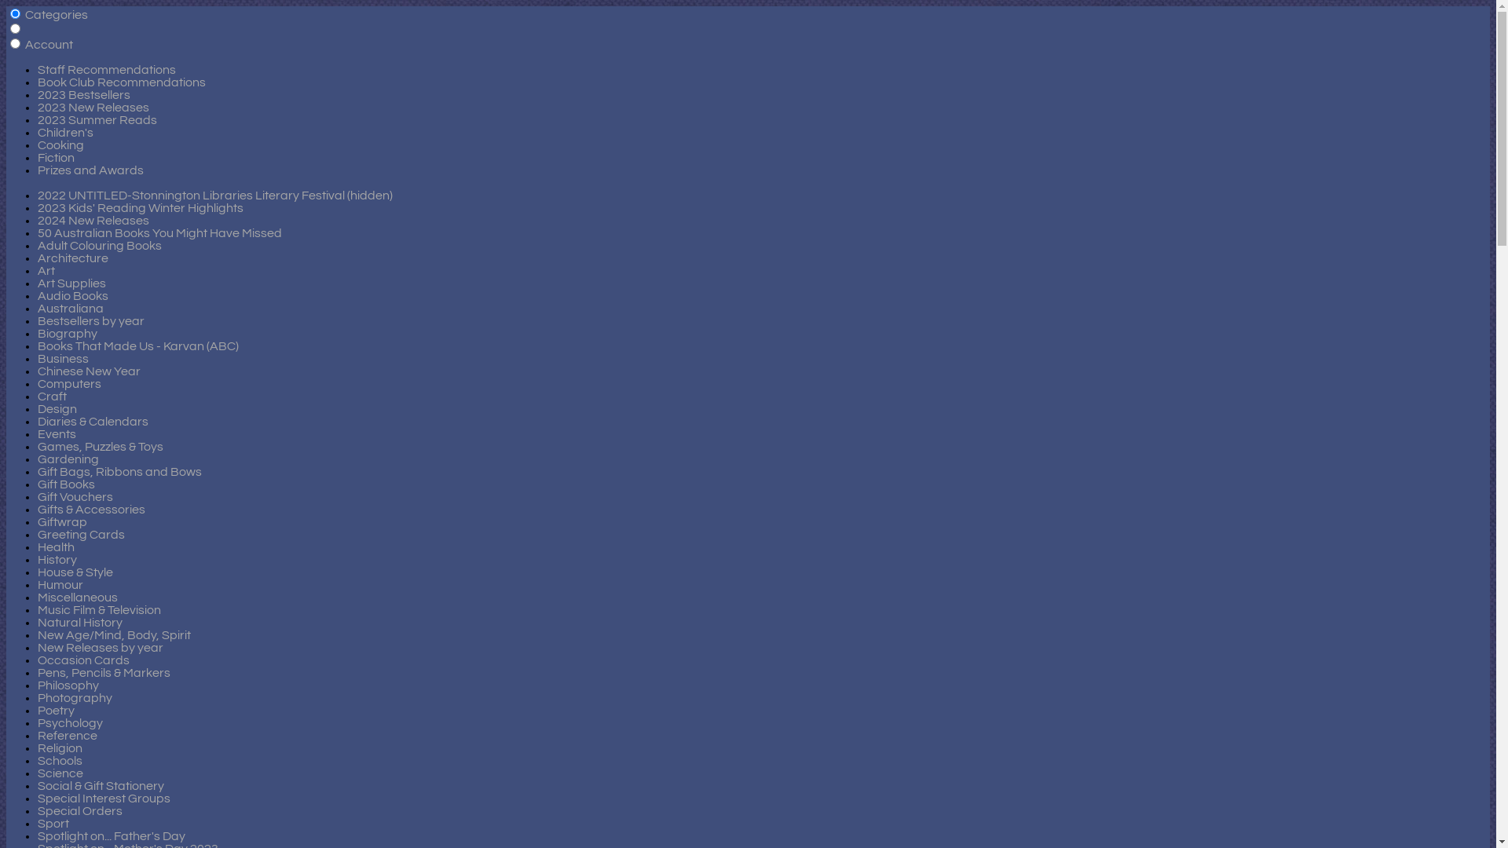 This screenshot has height=848, width=1508. What do you see at coordinates (53, 824) in the screenshot?
I see `Sport` at bounding box center [53, 824].